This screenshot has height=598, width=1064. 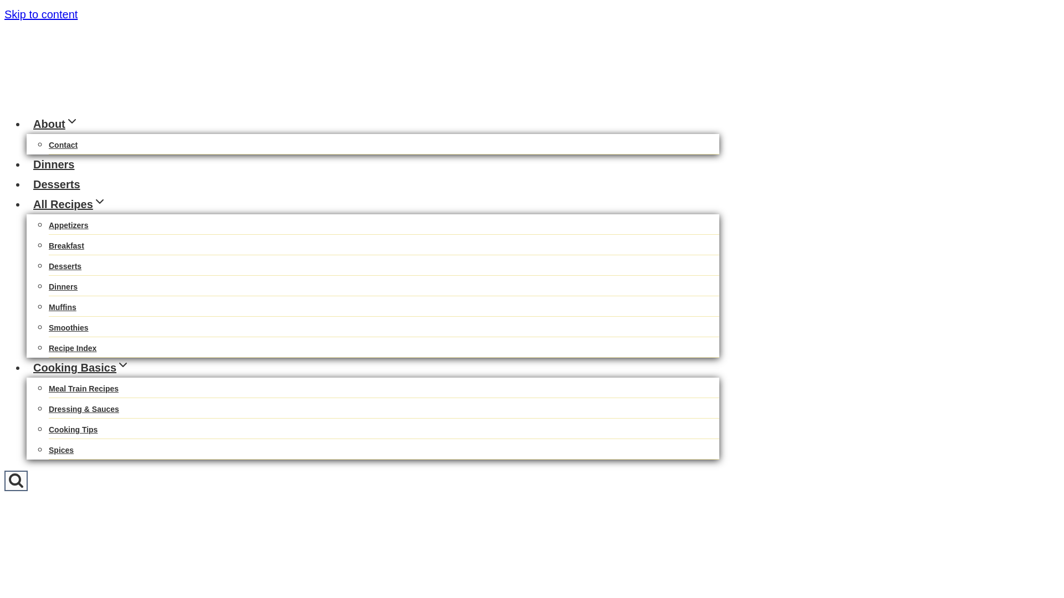 What do you see at coordinates (72, 121) in the screenshot?
I see `Expand` at bounding box center [72, 121].